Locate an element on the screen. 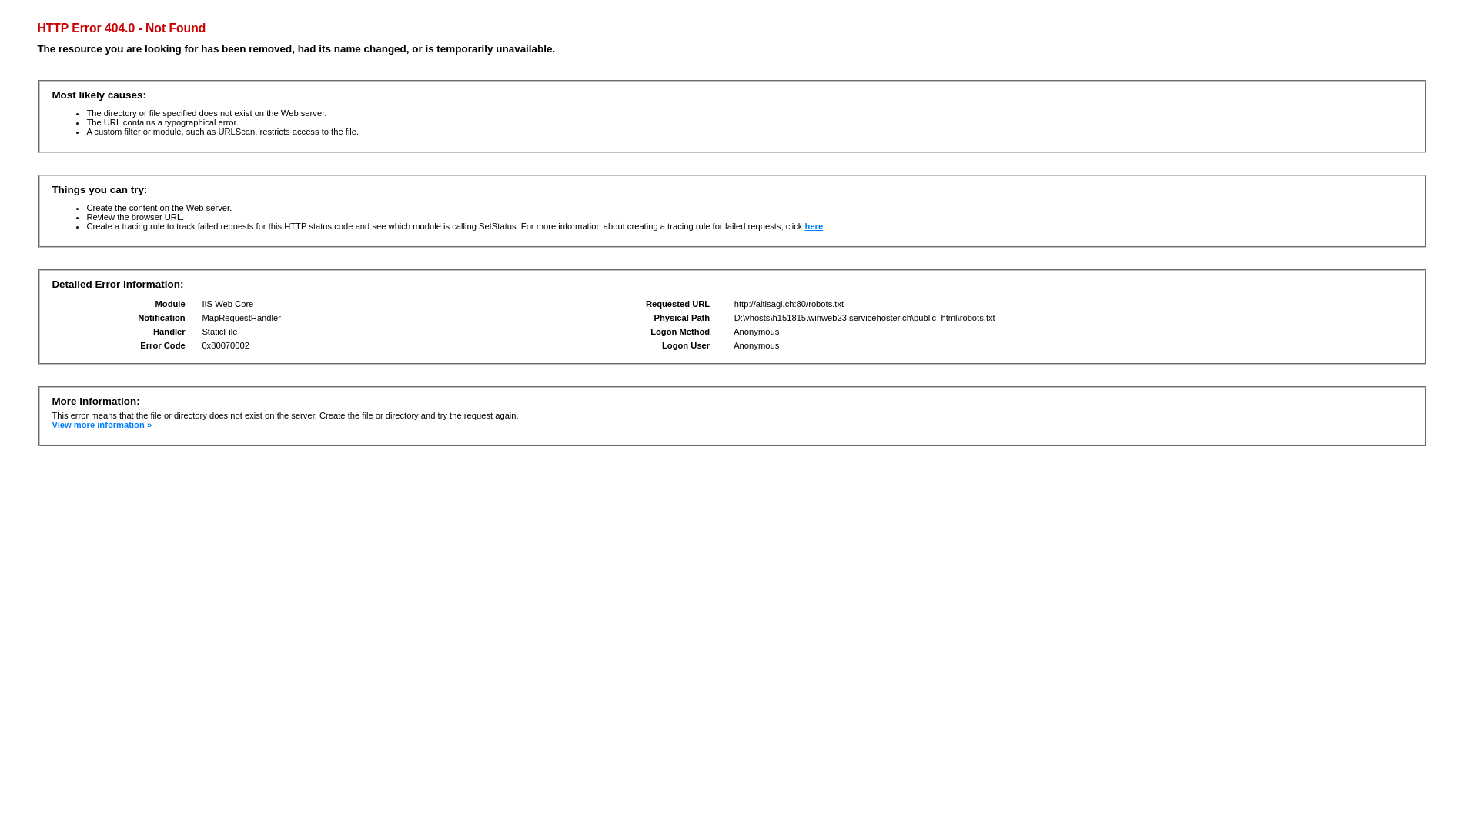 This screenshot has width=1478, height=831. here is located at coordinates (814, 226).